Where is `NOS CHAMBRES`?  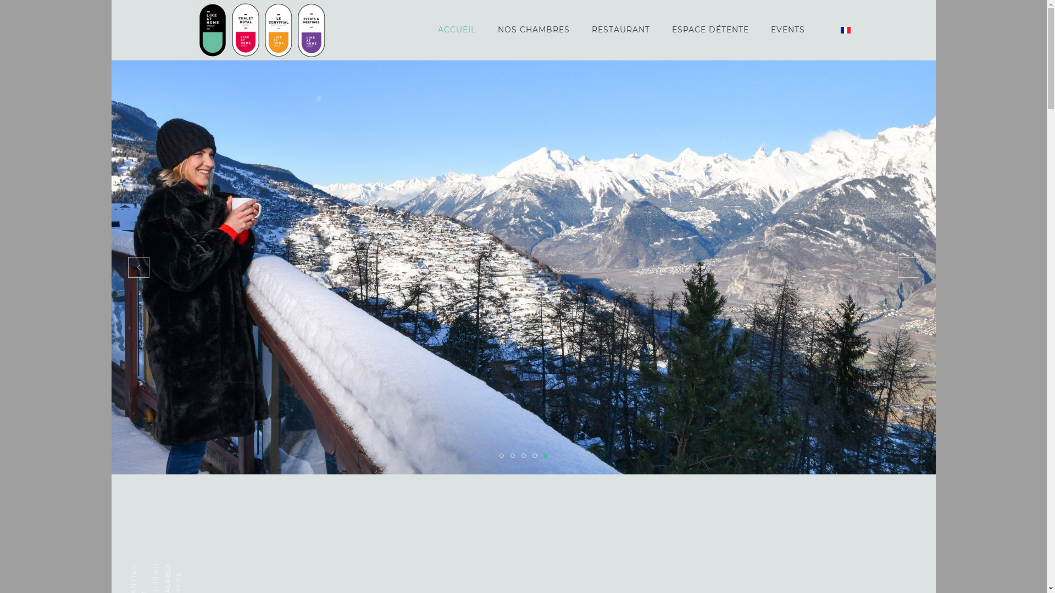 NOS CHAMBRES is located at coordinates (534, 30).